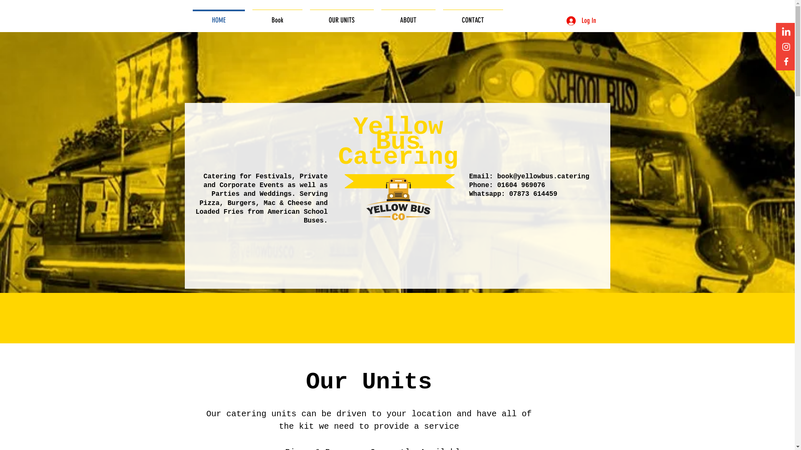  Describe the element at coordinates (582, 21) in the screenshot. I see `Log In` at that location.